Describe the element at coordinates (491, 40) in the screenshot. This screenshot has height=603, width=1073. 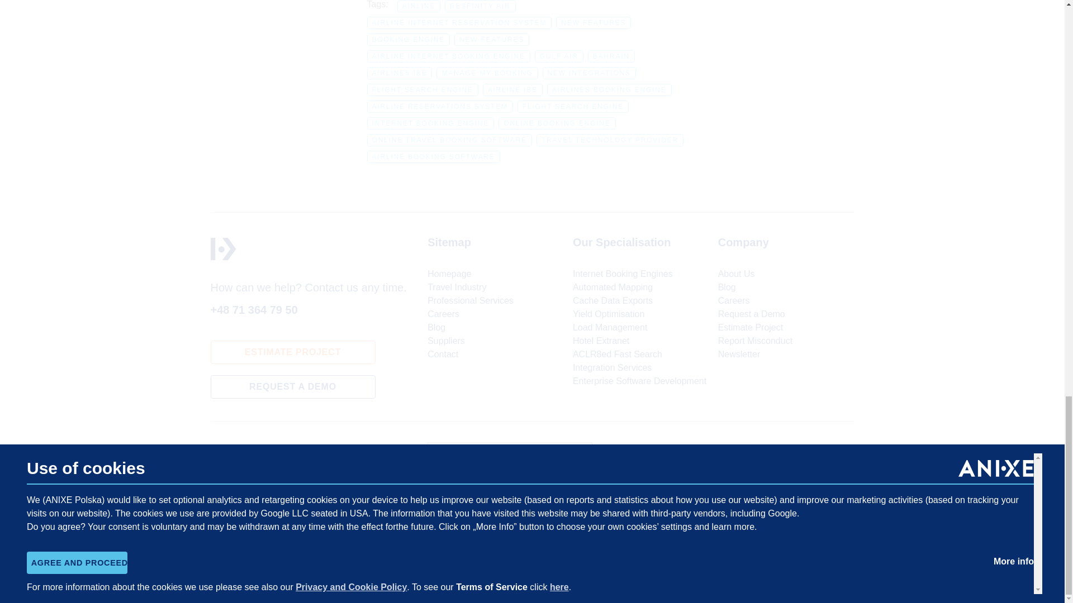
I see `NEW FEATURES` at that location.